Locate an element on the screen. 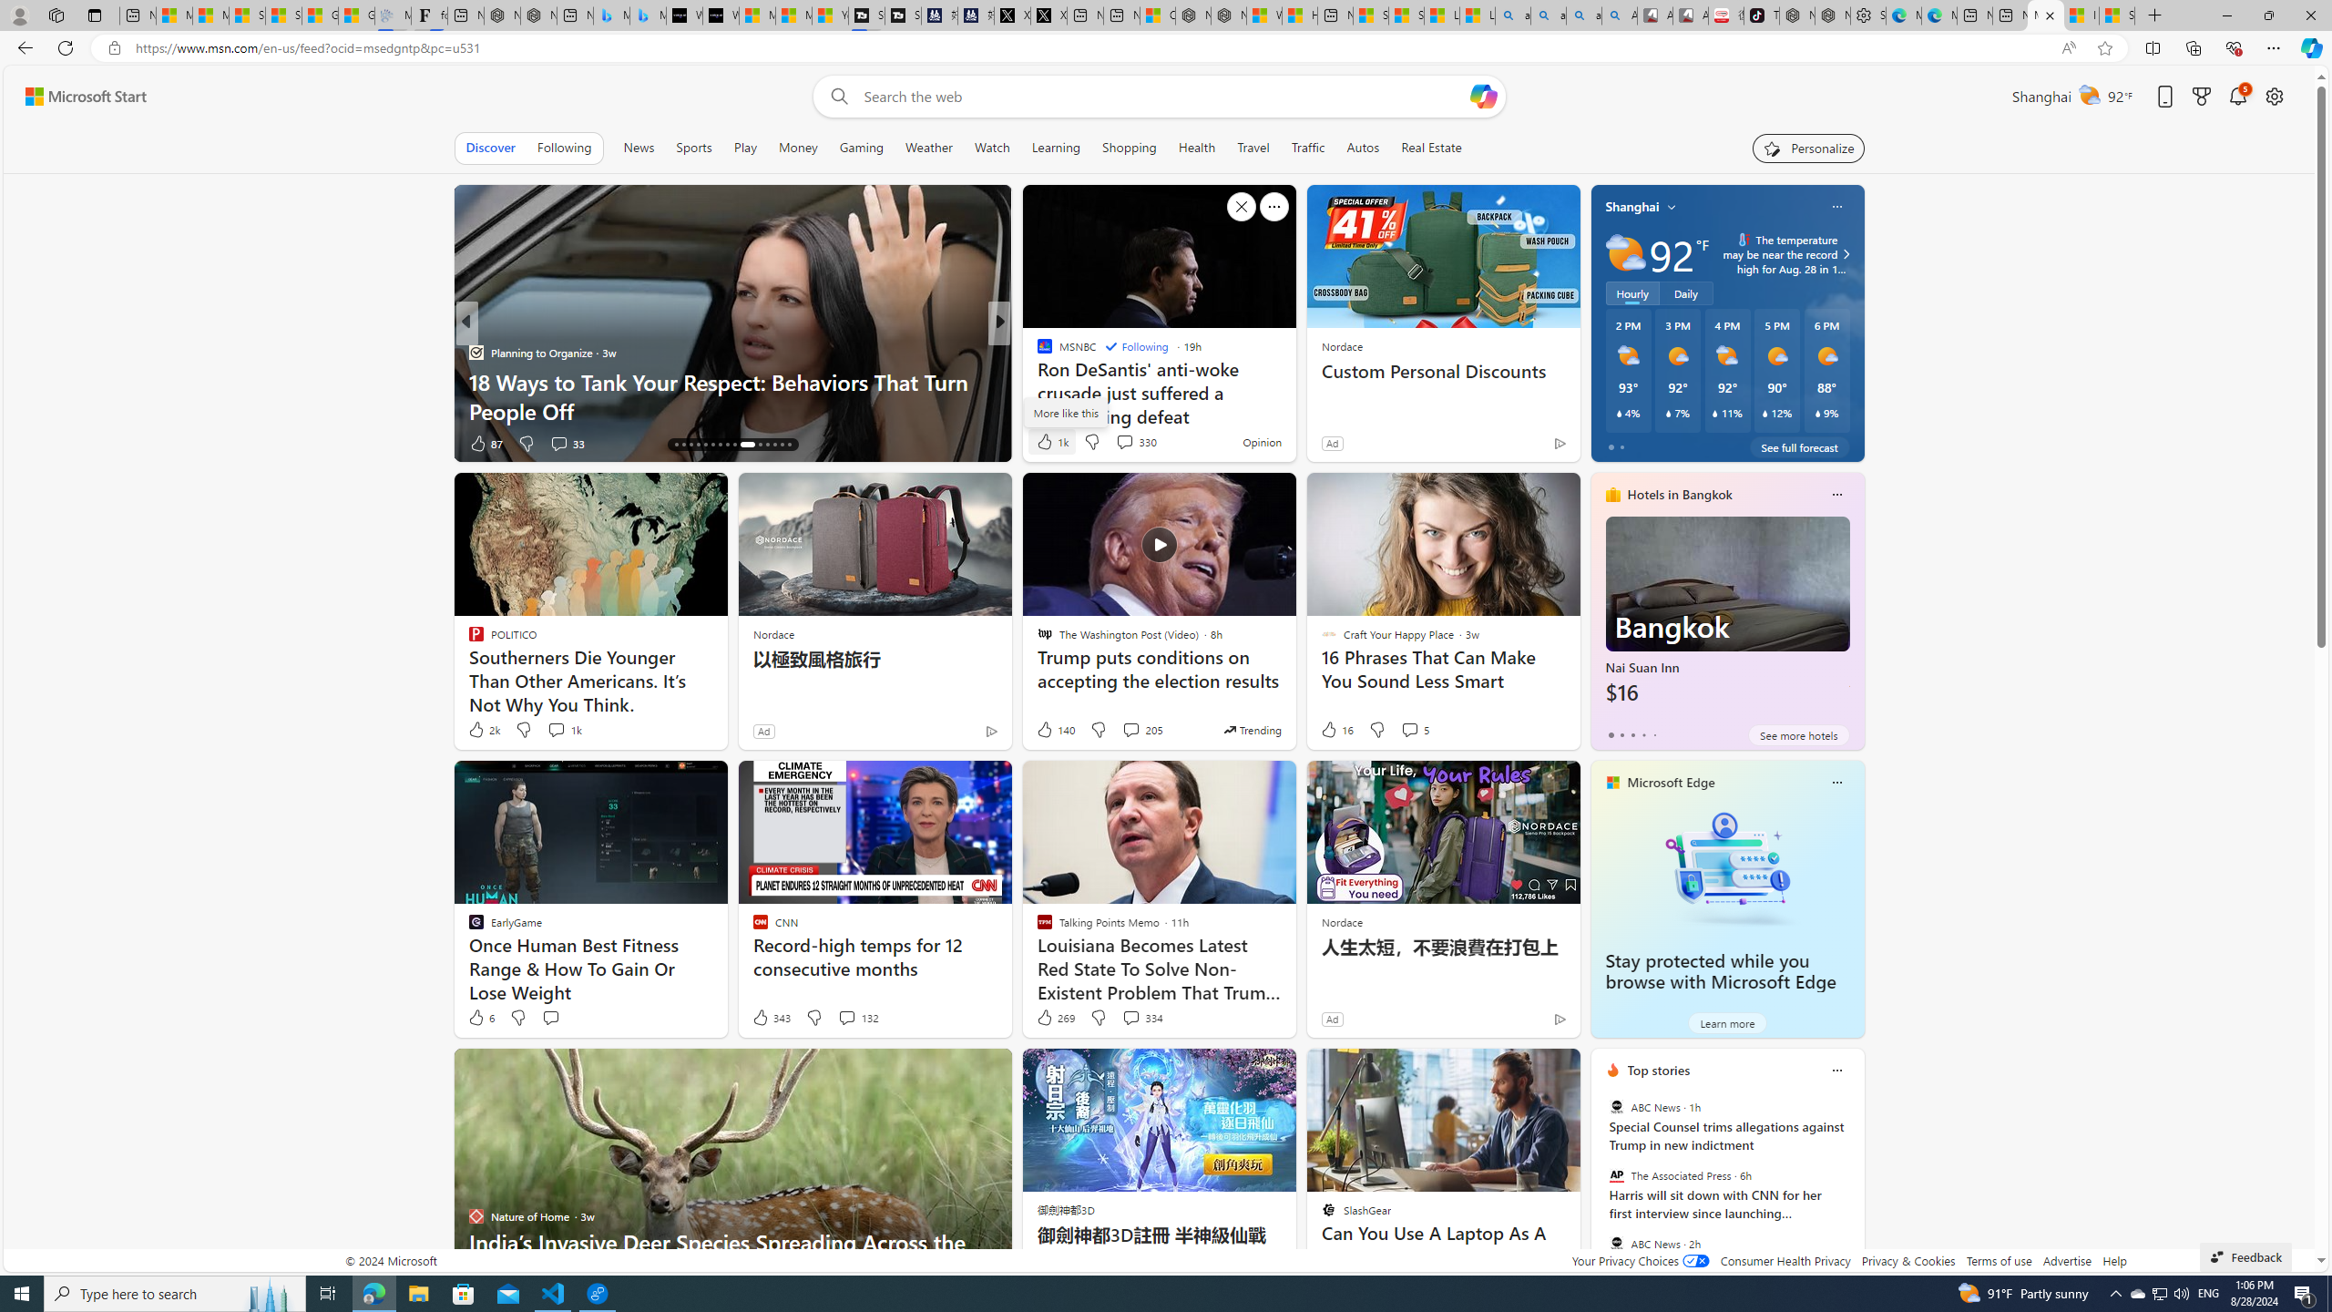 The image size is (2332, 1312). Microsoft Edge is located at coordinates (1672, 782).